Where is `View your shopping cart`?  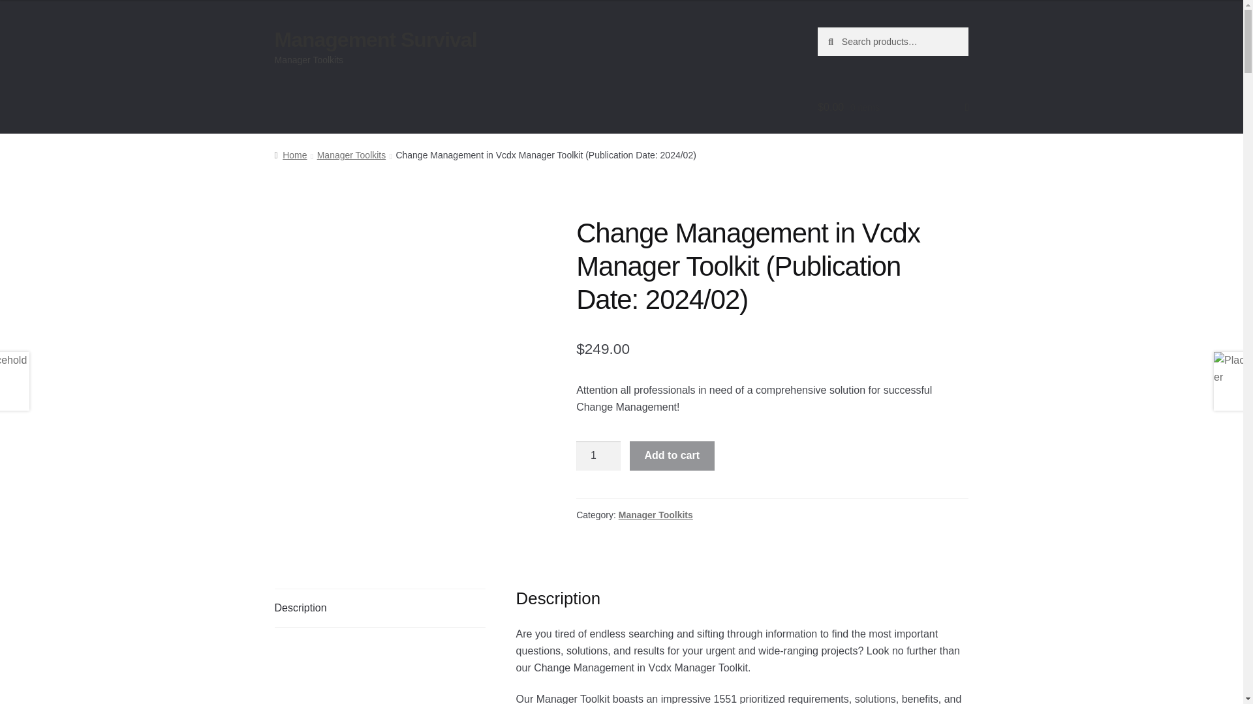 View your shopping cart is located at coordinates (893, 108).